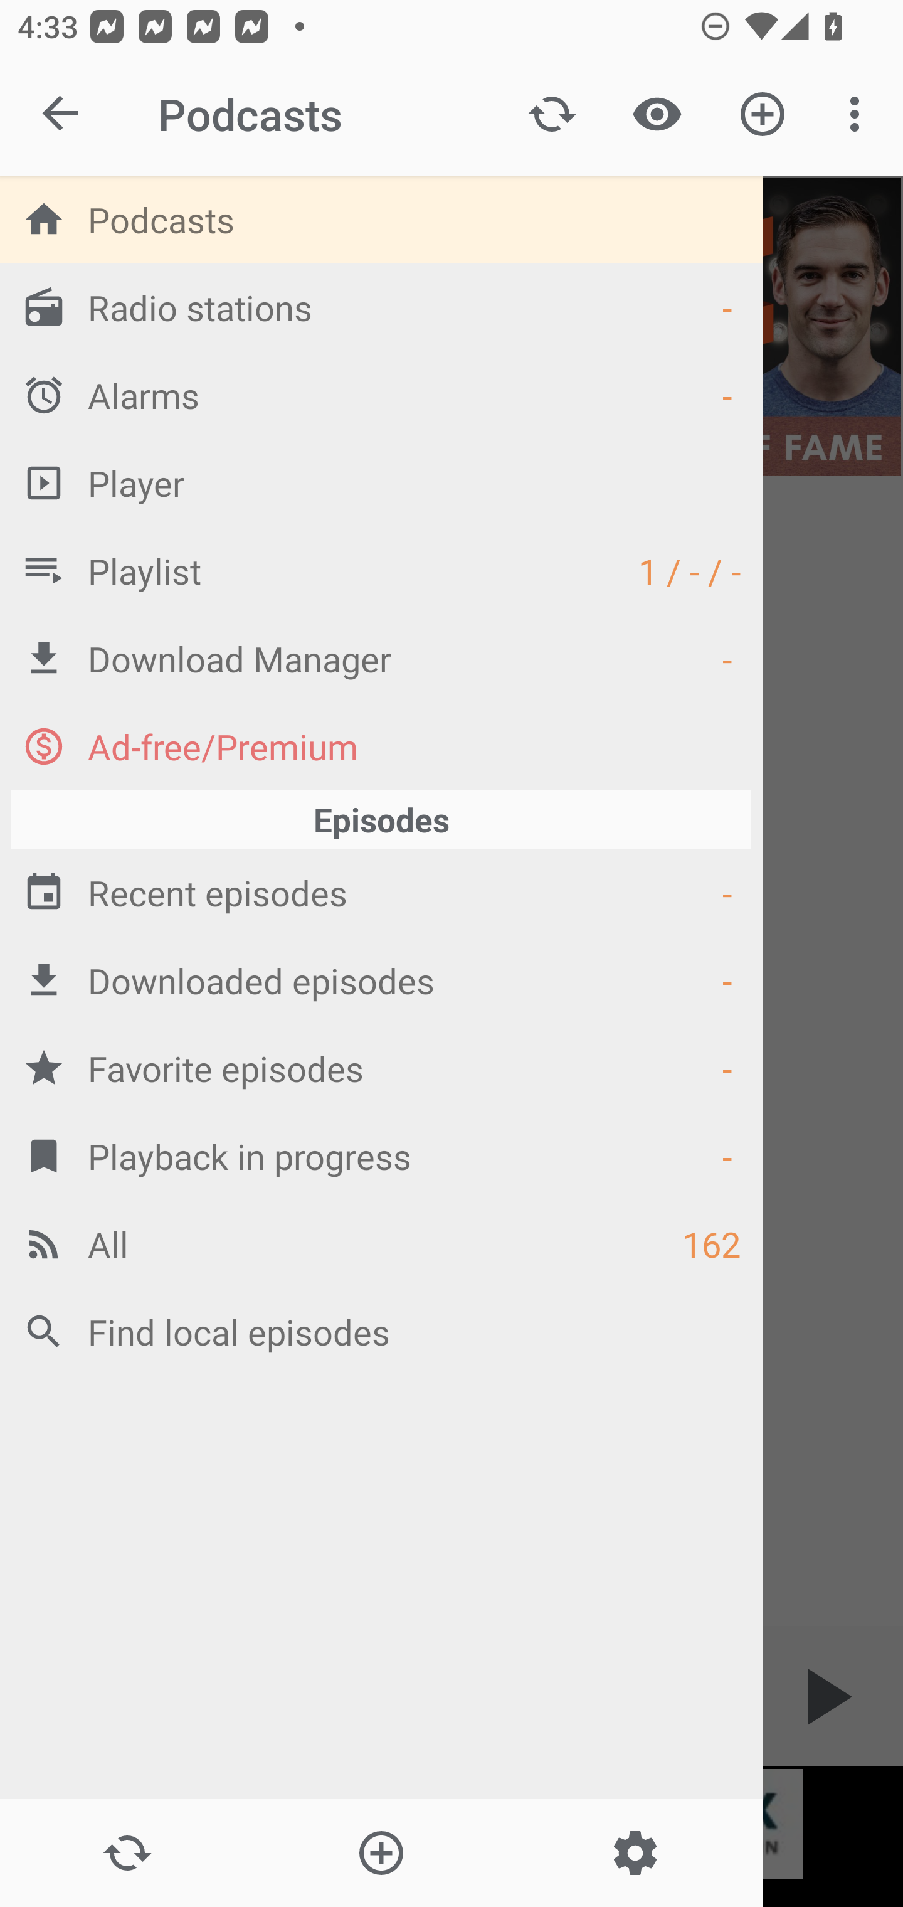  What do you see at coordinates (552, 114) in the screenshot?
I see `Update` at bounding box center [552, 114].